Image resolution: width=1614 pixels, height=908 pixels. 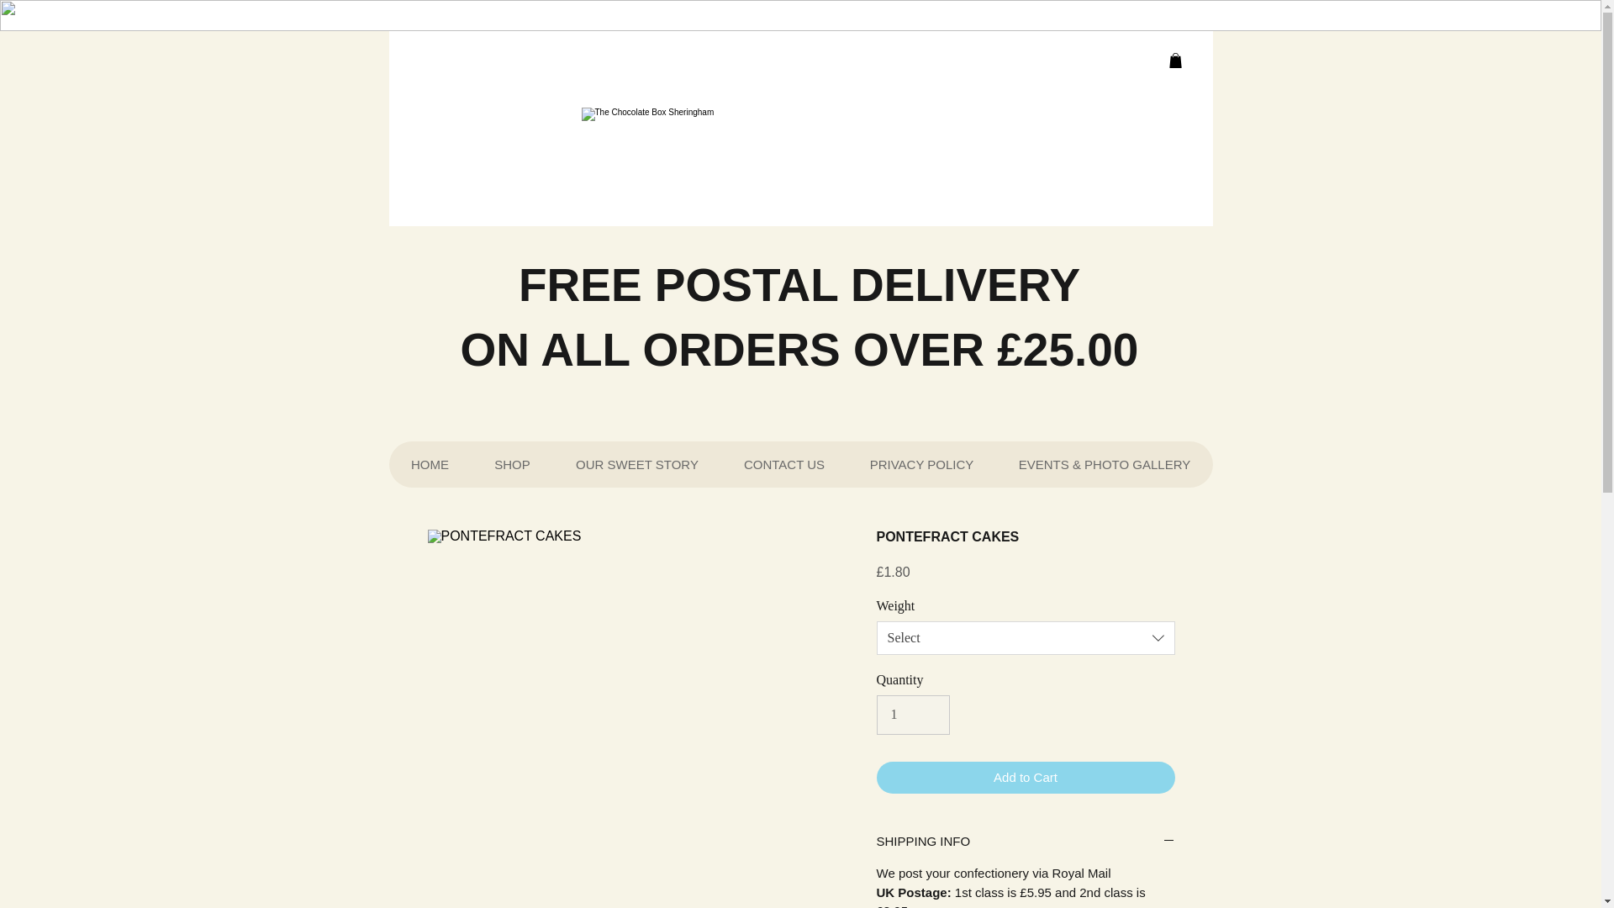 What do you see at coordinates (784, 464) in the screenshot?
I see `CONTACT US` at bounding box center [784, 464].